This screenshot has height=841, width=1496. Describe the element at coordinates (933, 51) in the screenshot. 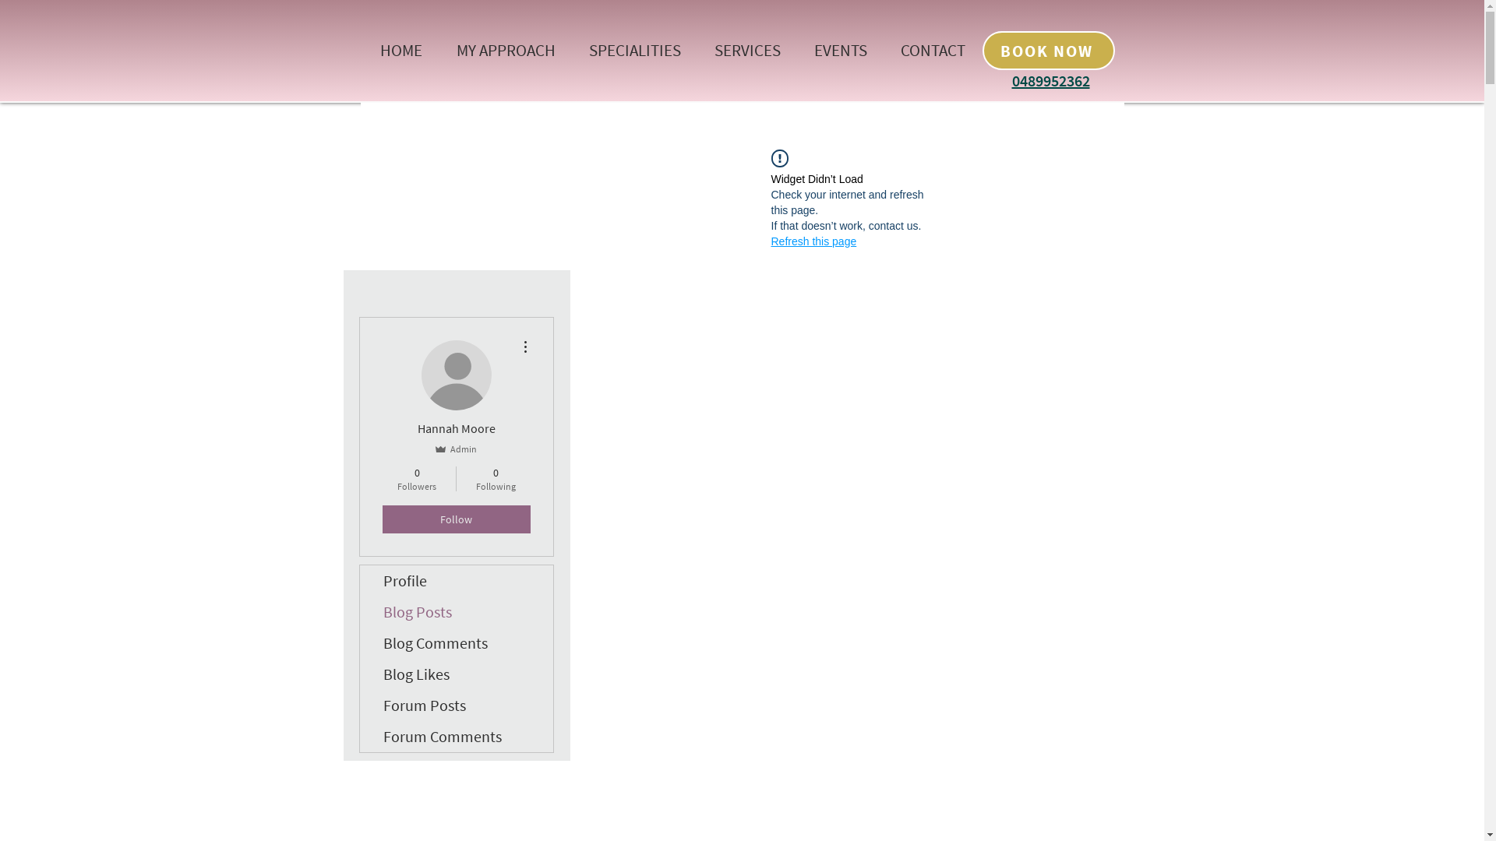

I see `CONTACT` at that location.